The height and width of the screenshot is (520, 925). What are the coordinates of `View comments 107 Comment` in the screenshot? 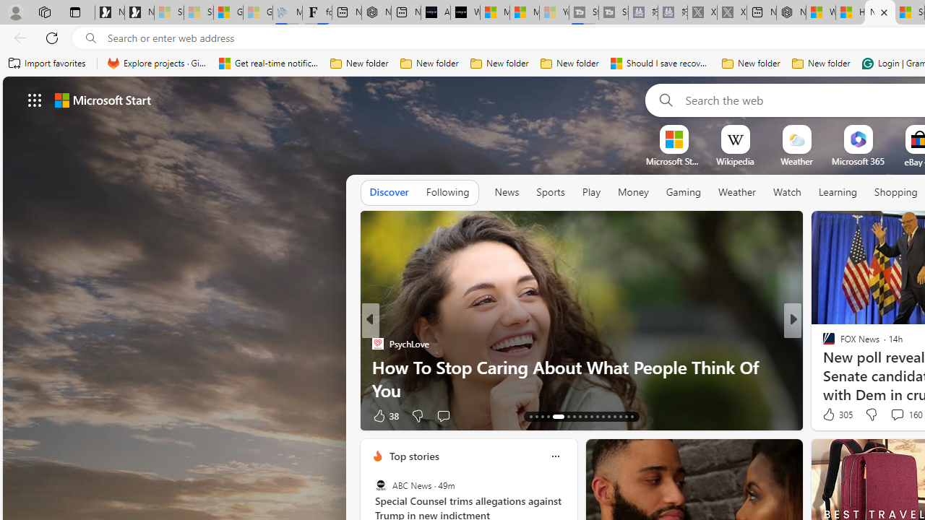 It's located at (902, 415).